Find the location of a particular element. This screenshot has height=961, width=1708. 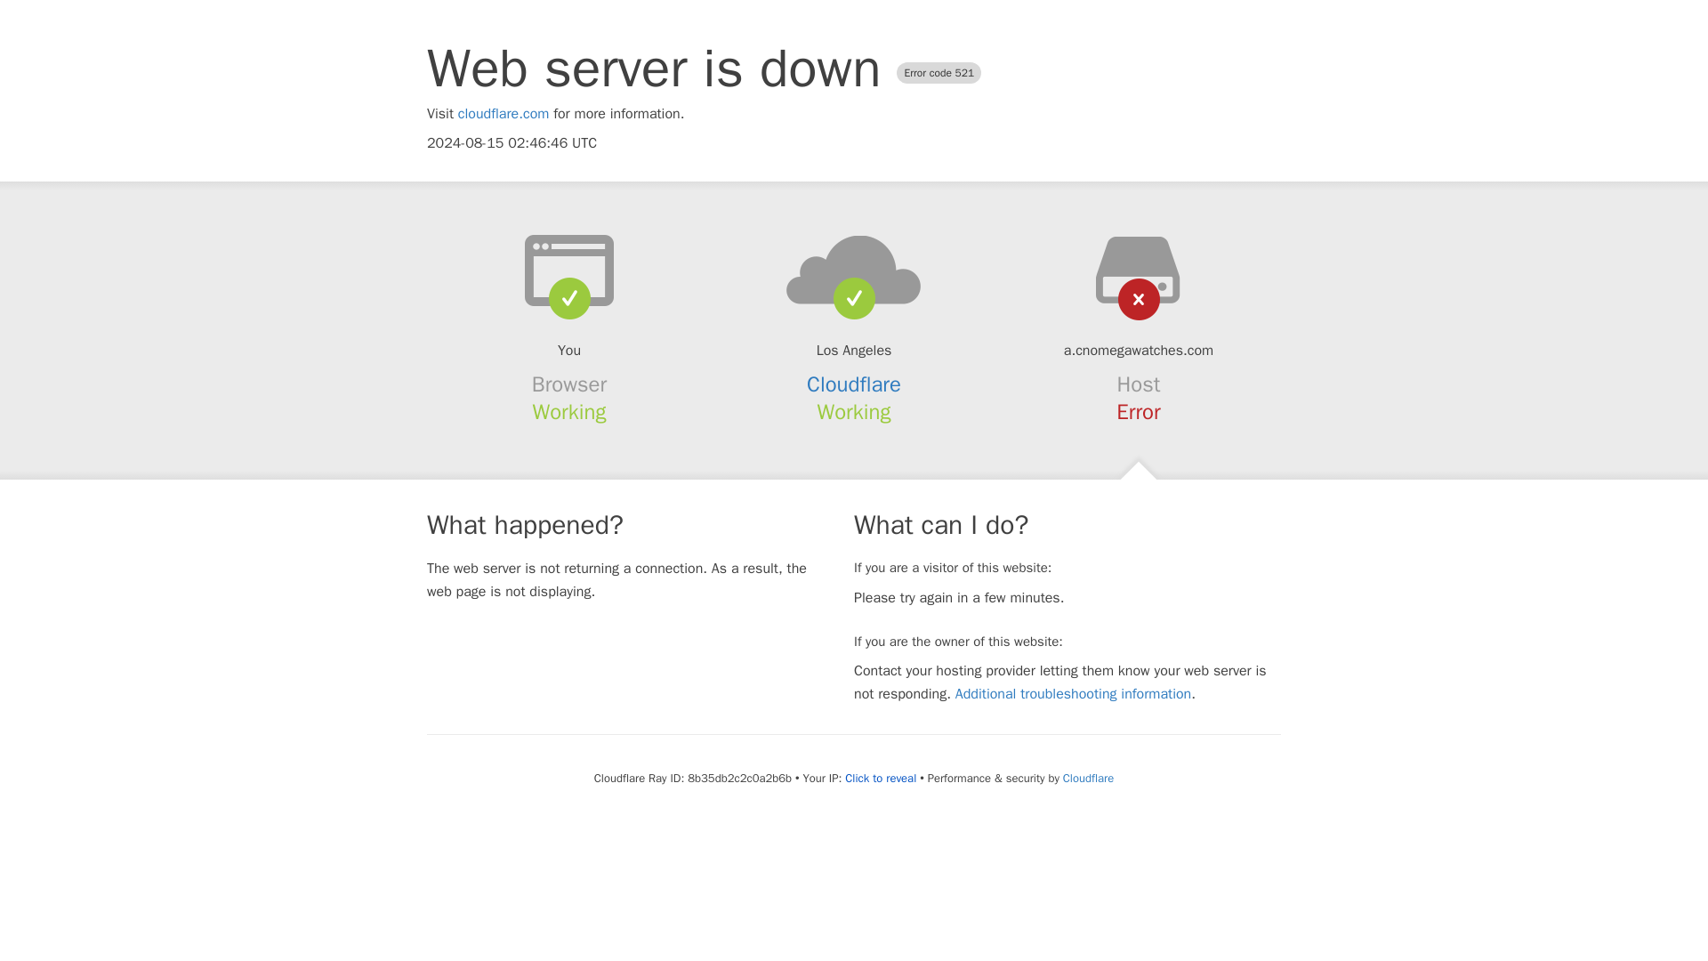

Cloudflare is located at coordinates (854, 384).